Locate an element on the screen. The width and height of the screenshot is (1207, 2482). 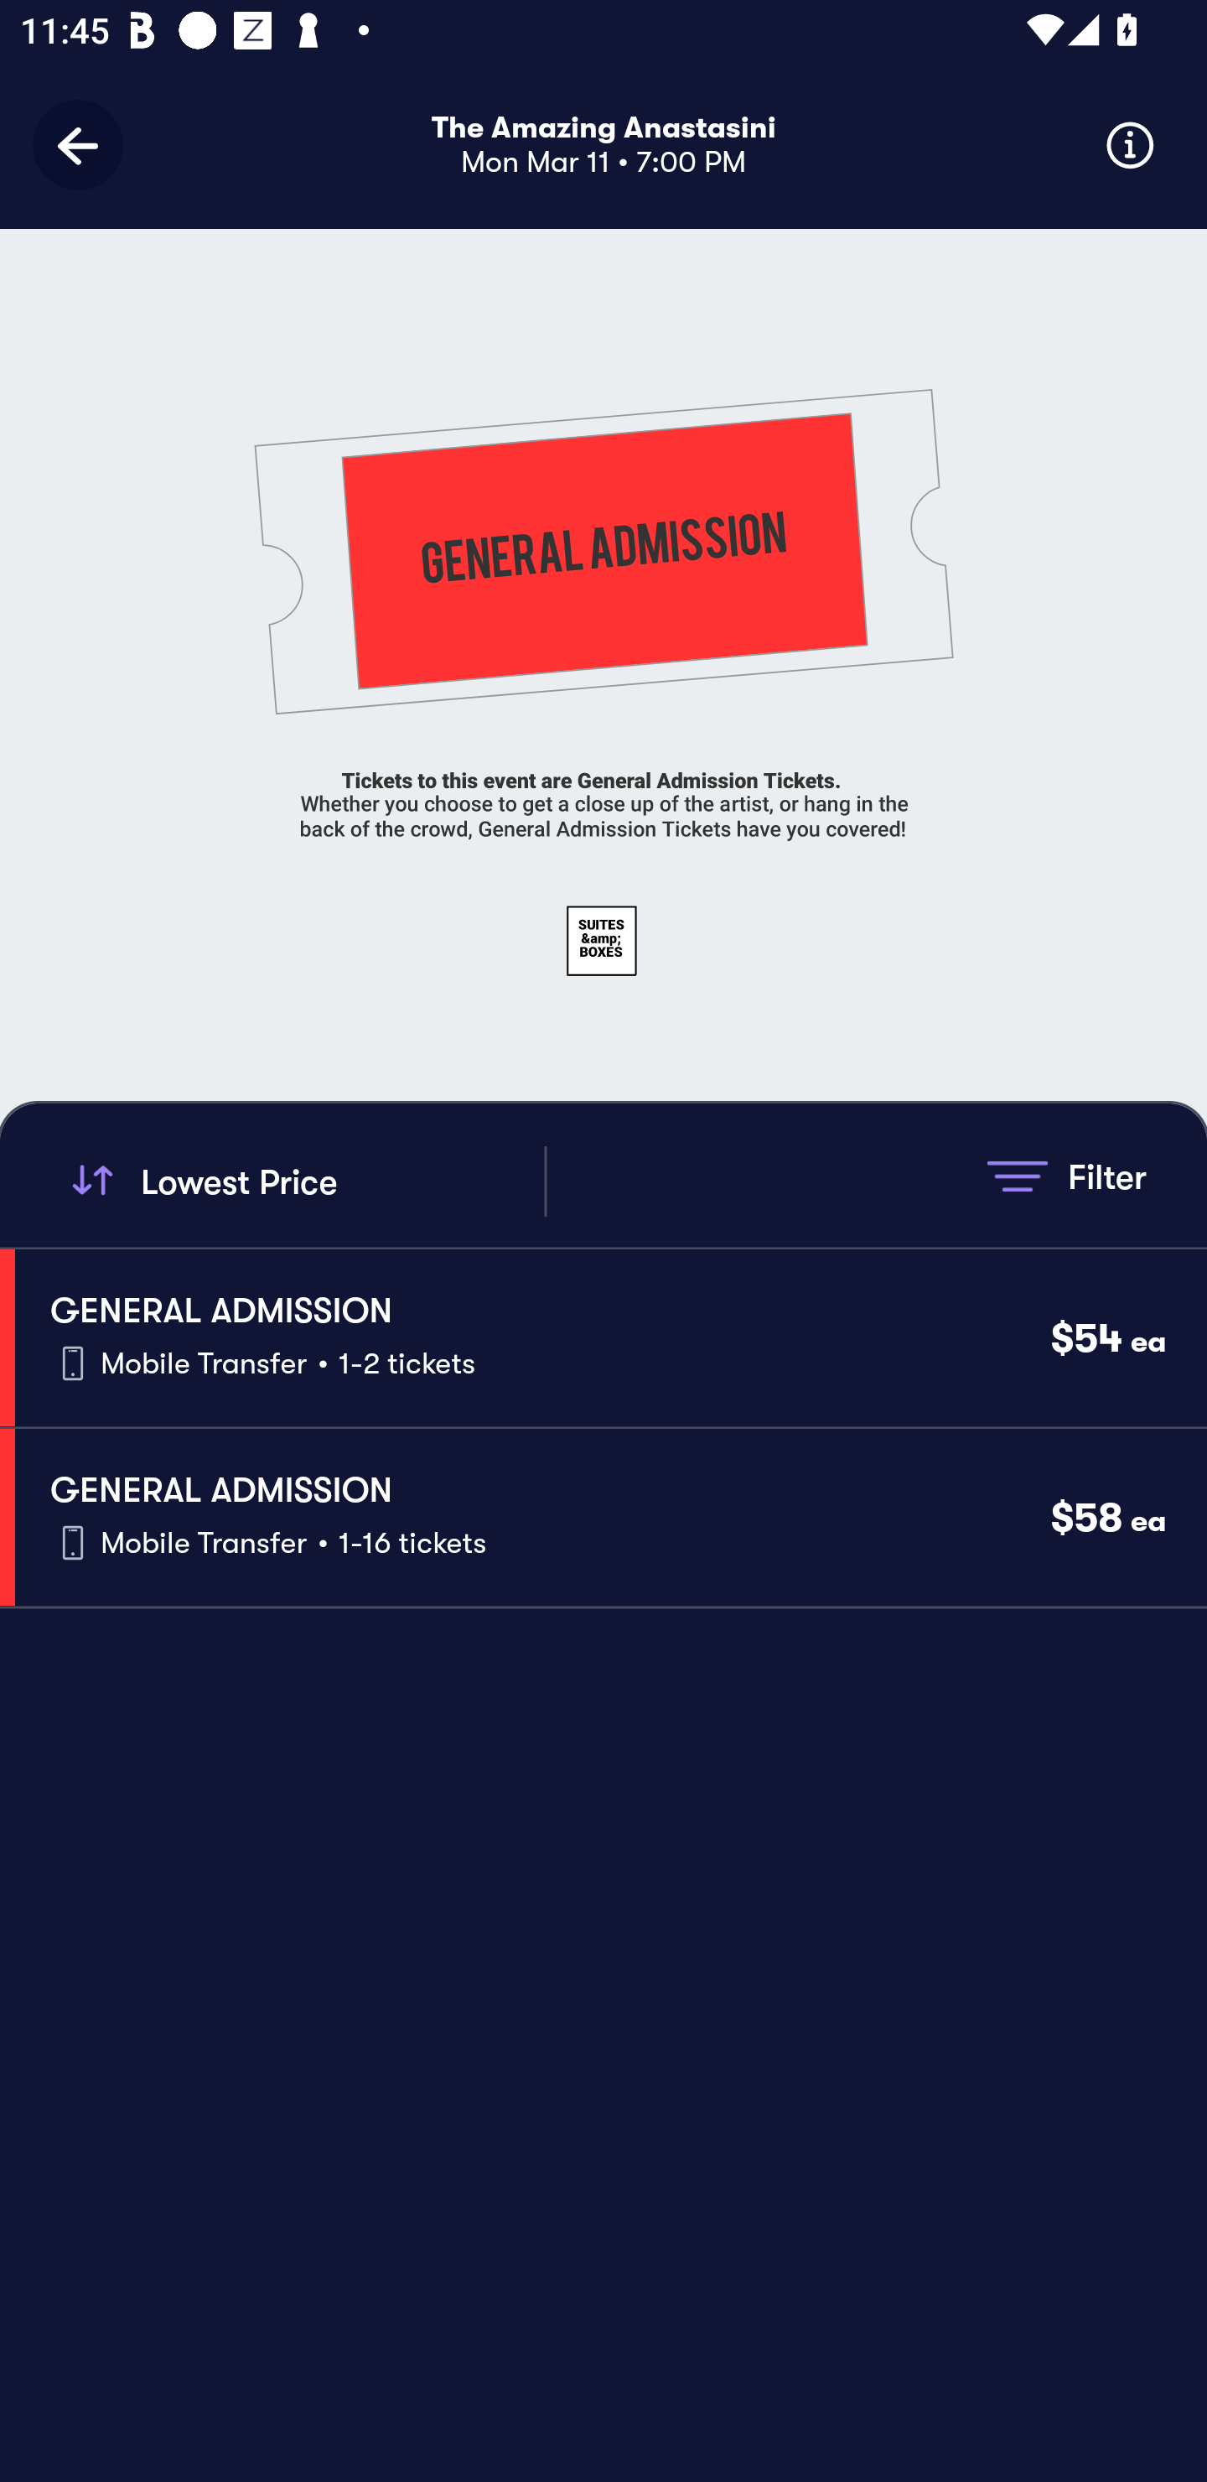
Lowest Price is located at coordinates (303, 1181).